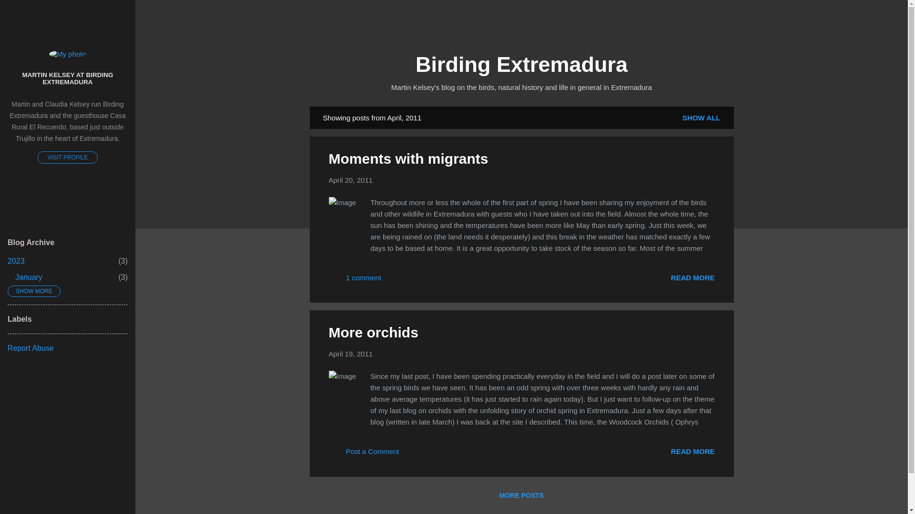 The image size is (915, 514). What do you see at coordinates (701, 118) in the screenshot?
I see `Post a Comment` at bounding box center [701, 118].